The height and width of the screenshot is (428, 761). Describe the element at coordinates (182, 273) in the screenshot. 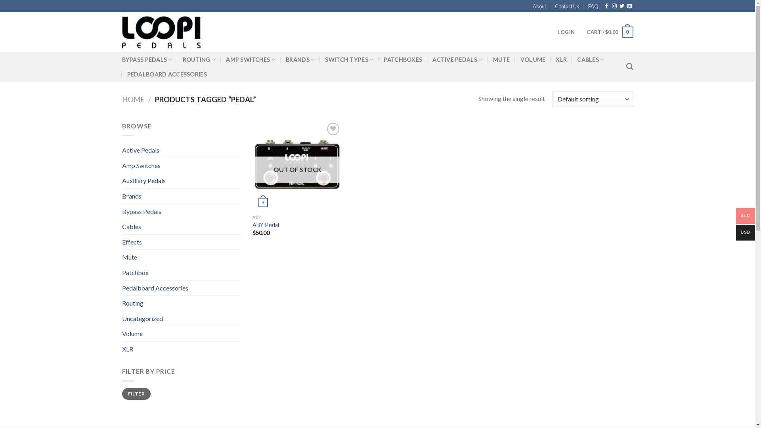

I see `Patchbox` at that location.